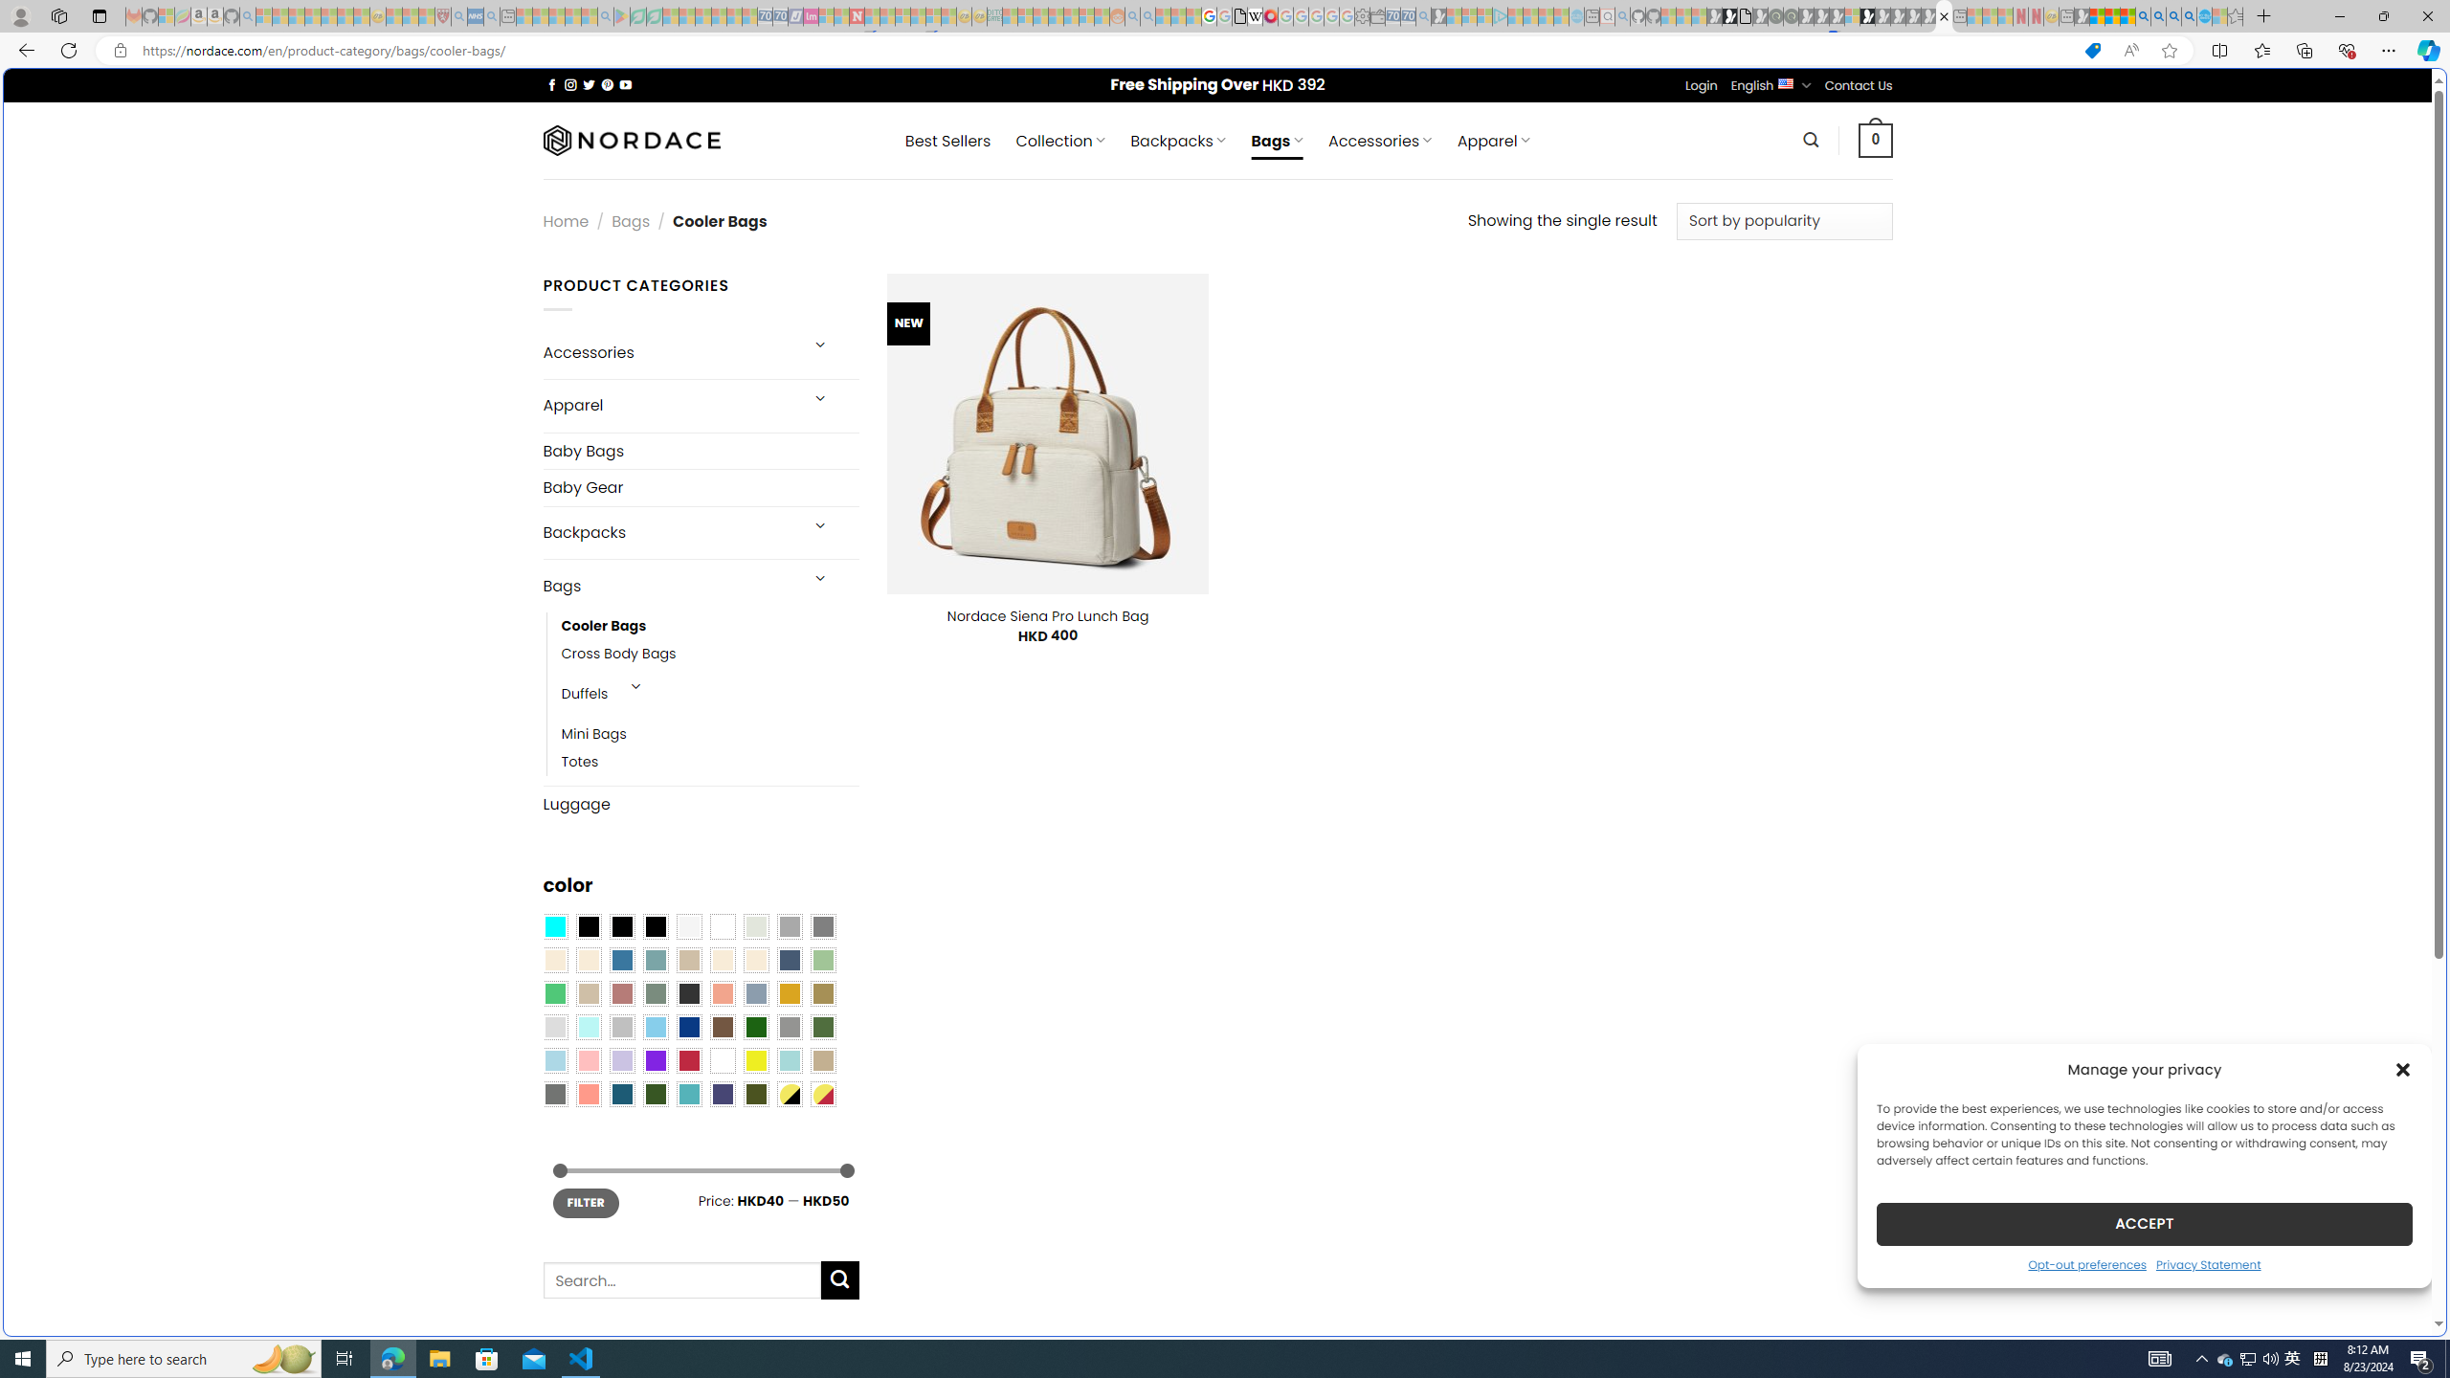 The height and width of the screenshot is (1378, 2450). I want to click on Brown, so click(723, 1028).